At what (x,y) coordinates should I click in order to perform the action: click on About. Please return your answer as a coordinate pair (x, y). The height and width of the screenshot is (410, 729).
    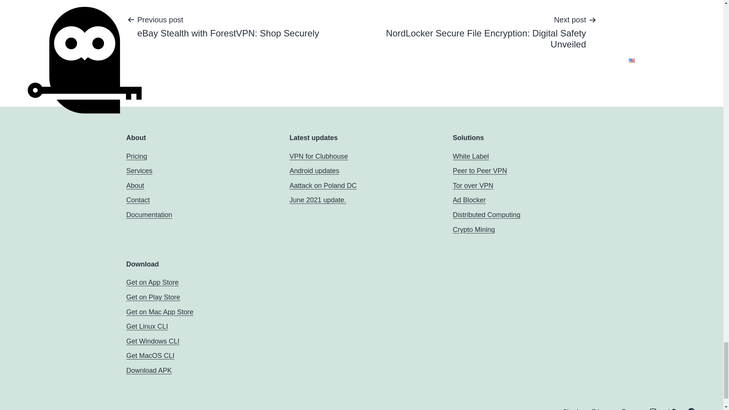
    Looking at the image, I should click on (135, 185).